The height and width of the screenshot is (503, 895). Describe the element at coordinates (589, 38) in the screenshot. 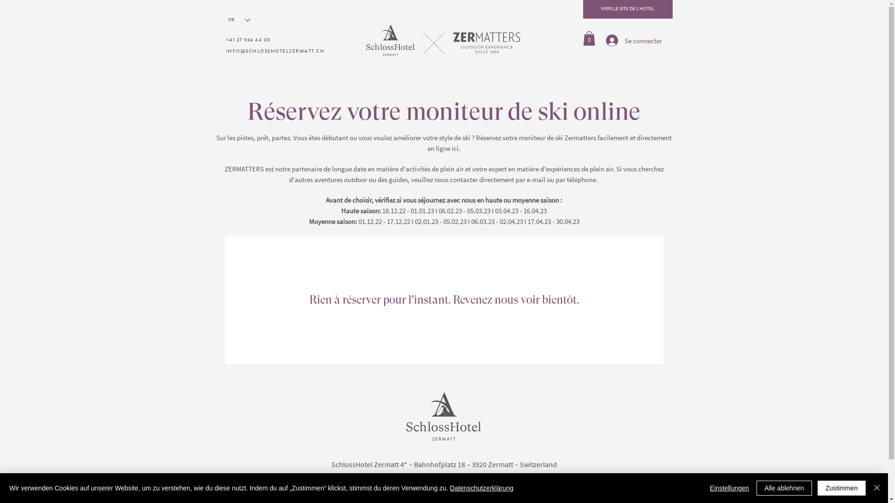

I see `0` at that location.